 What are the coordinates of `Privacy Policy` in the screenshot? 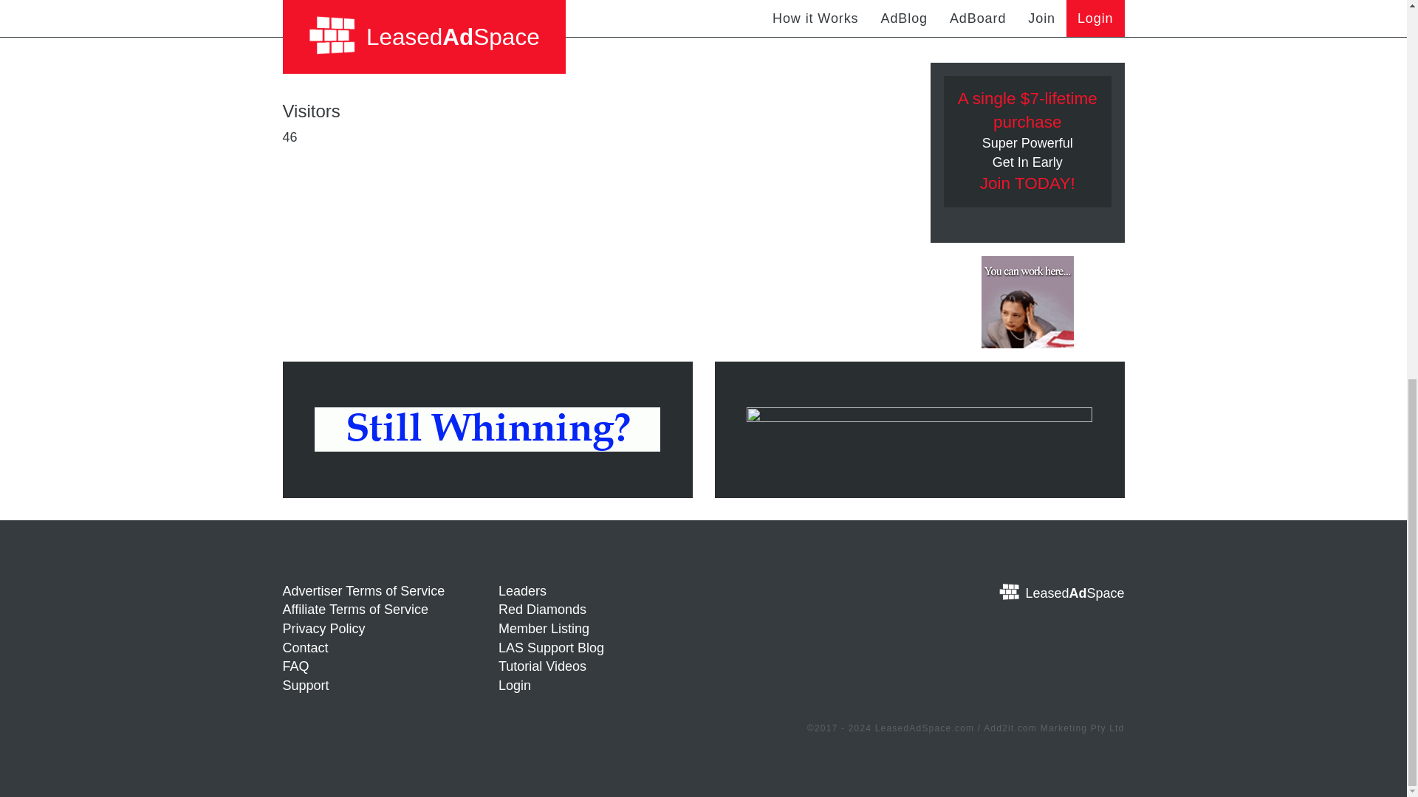 It's located at (323, 629).